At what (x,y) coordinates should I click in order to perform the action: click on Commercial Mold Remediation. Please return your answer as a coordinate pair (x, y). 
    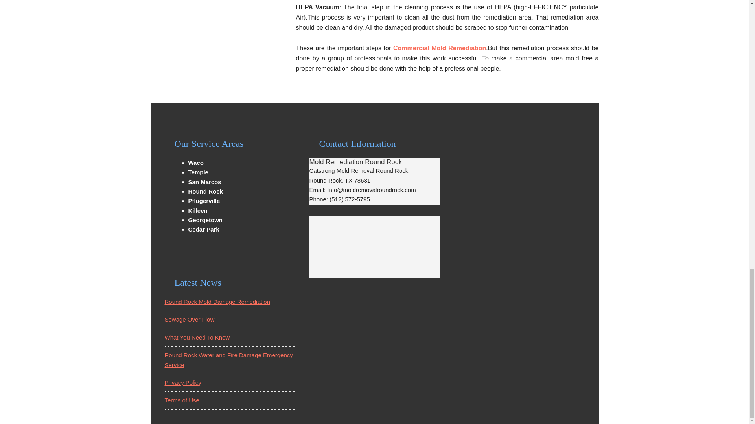
    Looking at the image, I should click on (440, 48).